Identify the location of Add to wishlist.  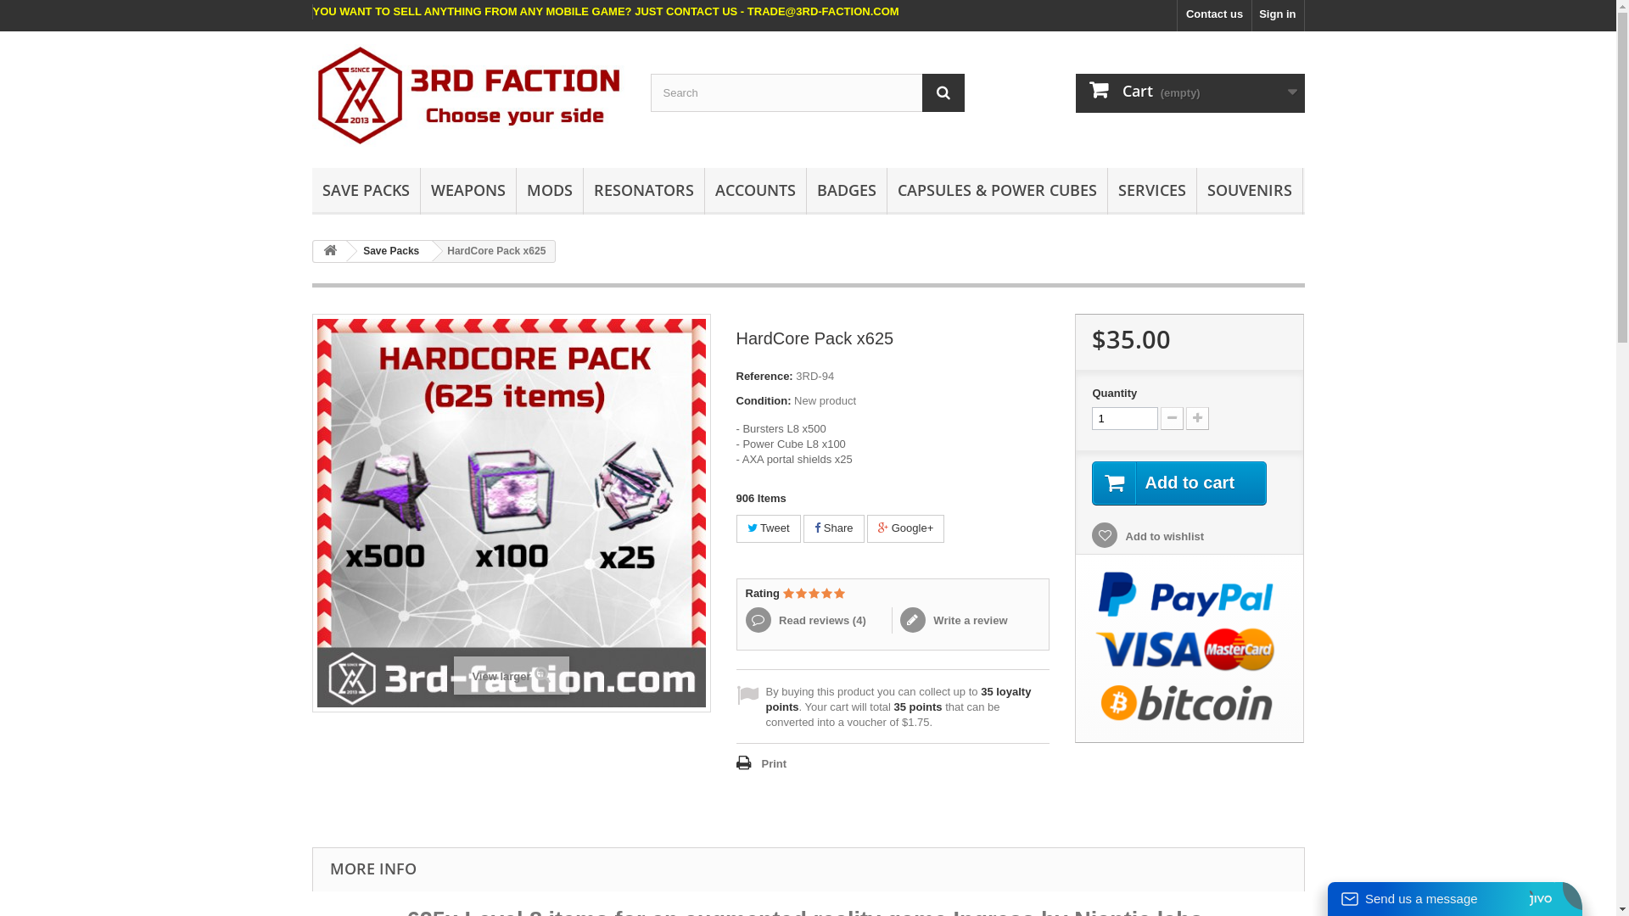
(1148, 536).